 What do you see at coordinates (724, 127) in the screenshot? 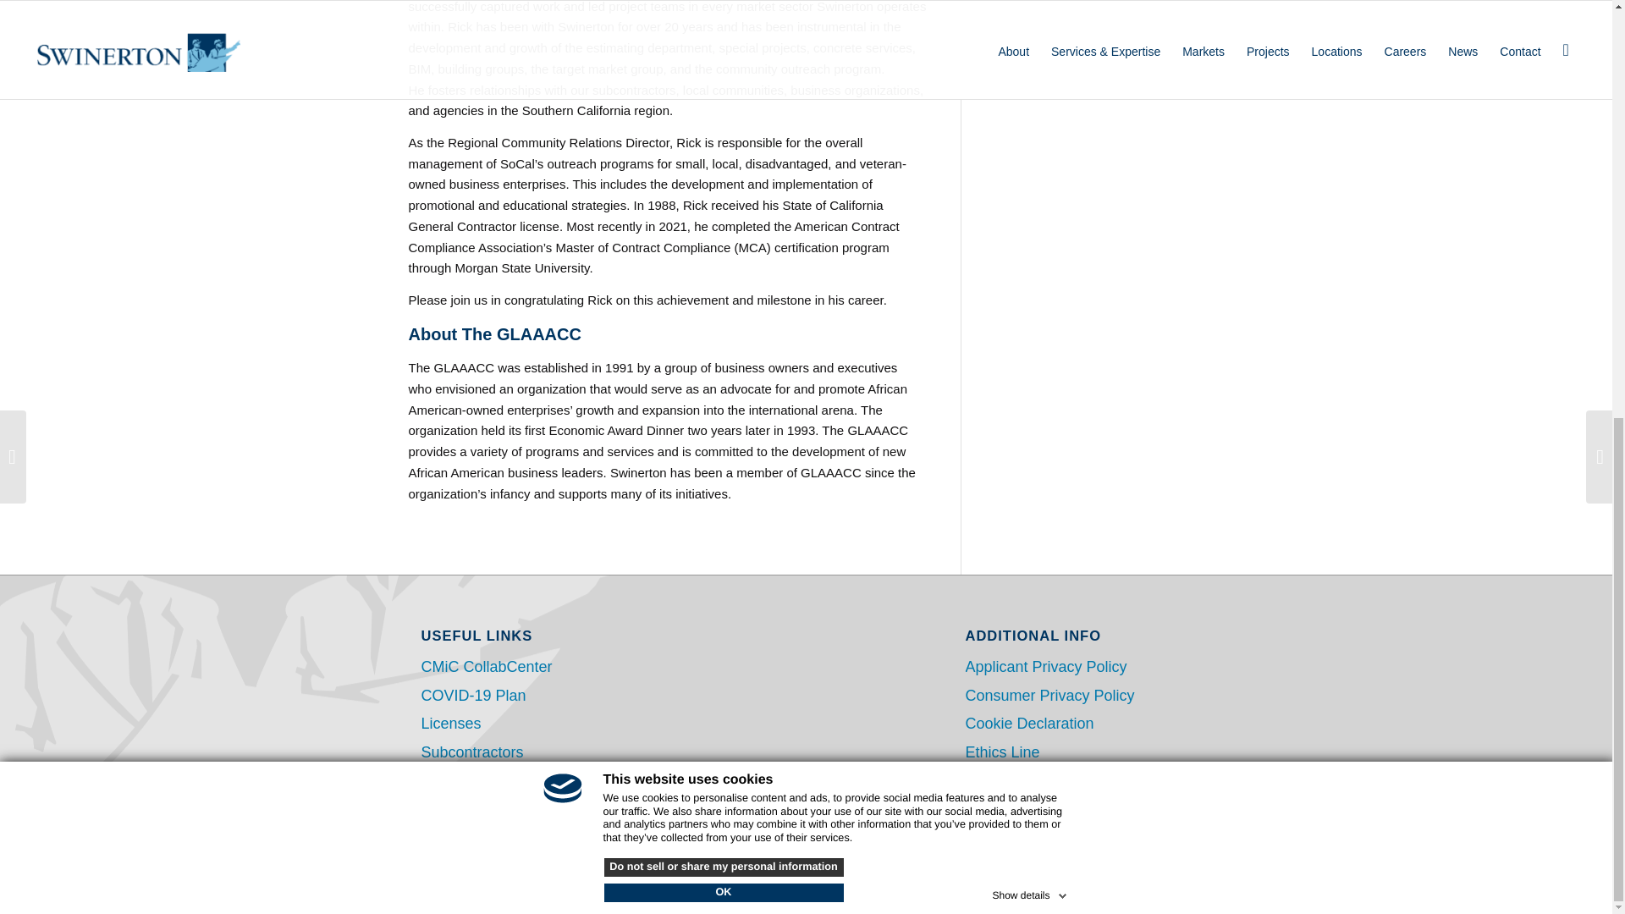
I see `OK` at bounding box center [724, 127].